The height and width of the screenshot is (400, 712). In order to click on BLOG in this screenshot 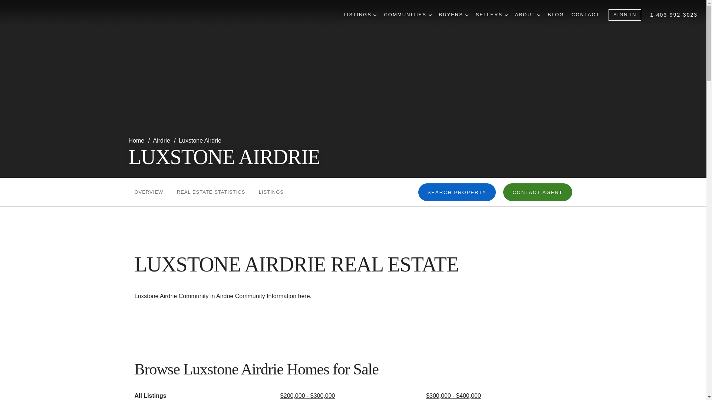, I will do `click(556, 15)`.